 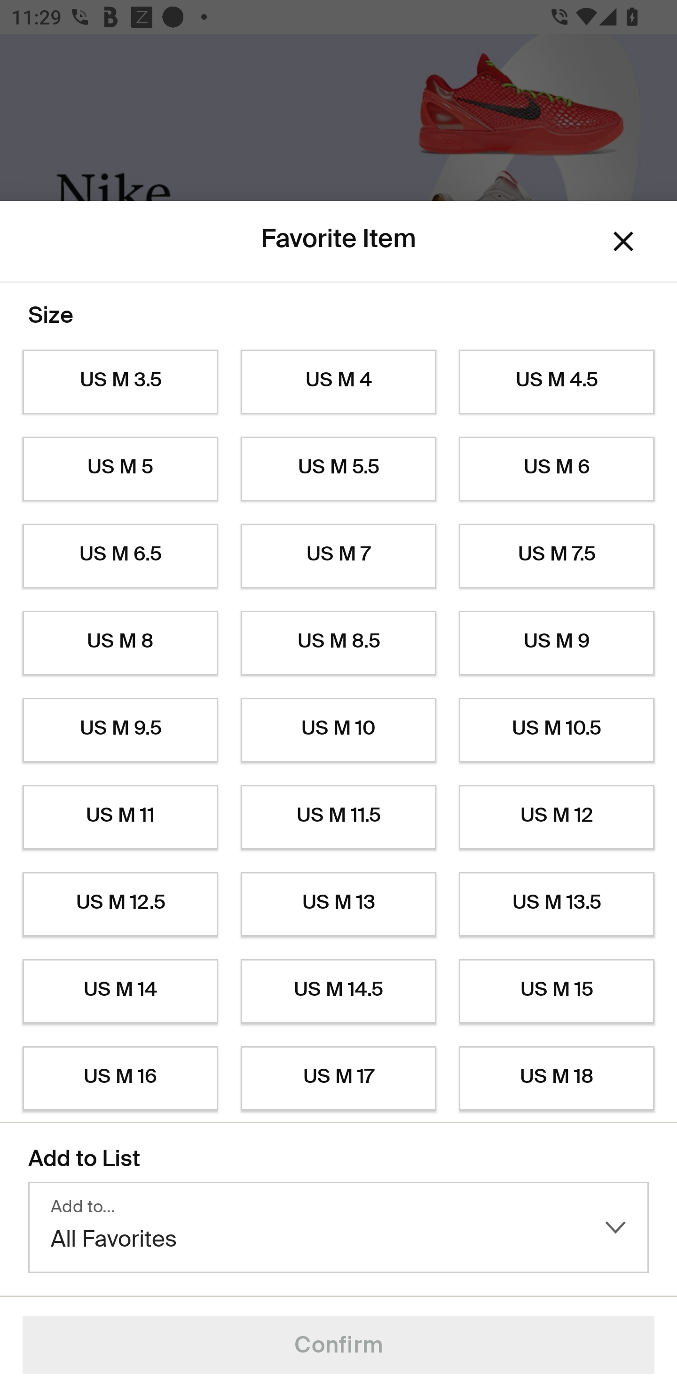 What do you see at coordinates (557, 469) in the screenshot?
I see `US M 6` at bounding box center [557, 469].